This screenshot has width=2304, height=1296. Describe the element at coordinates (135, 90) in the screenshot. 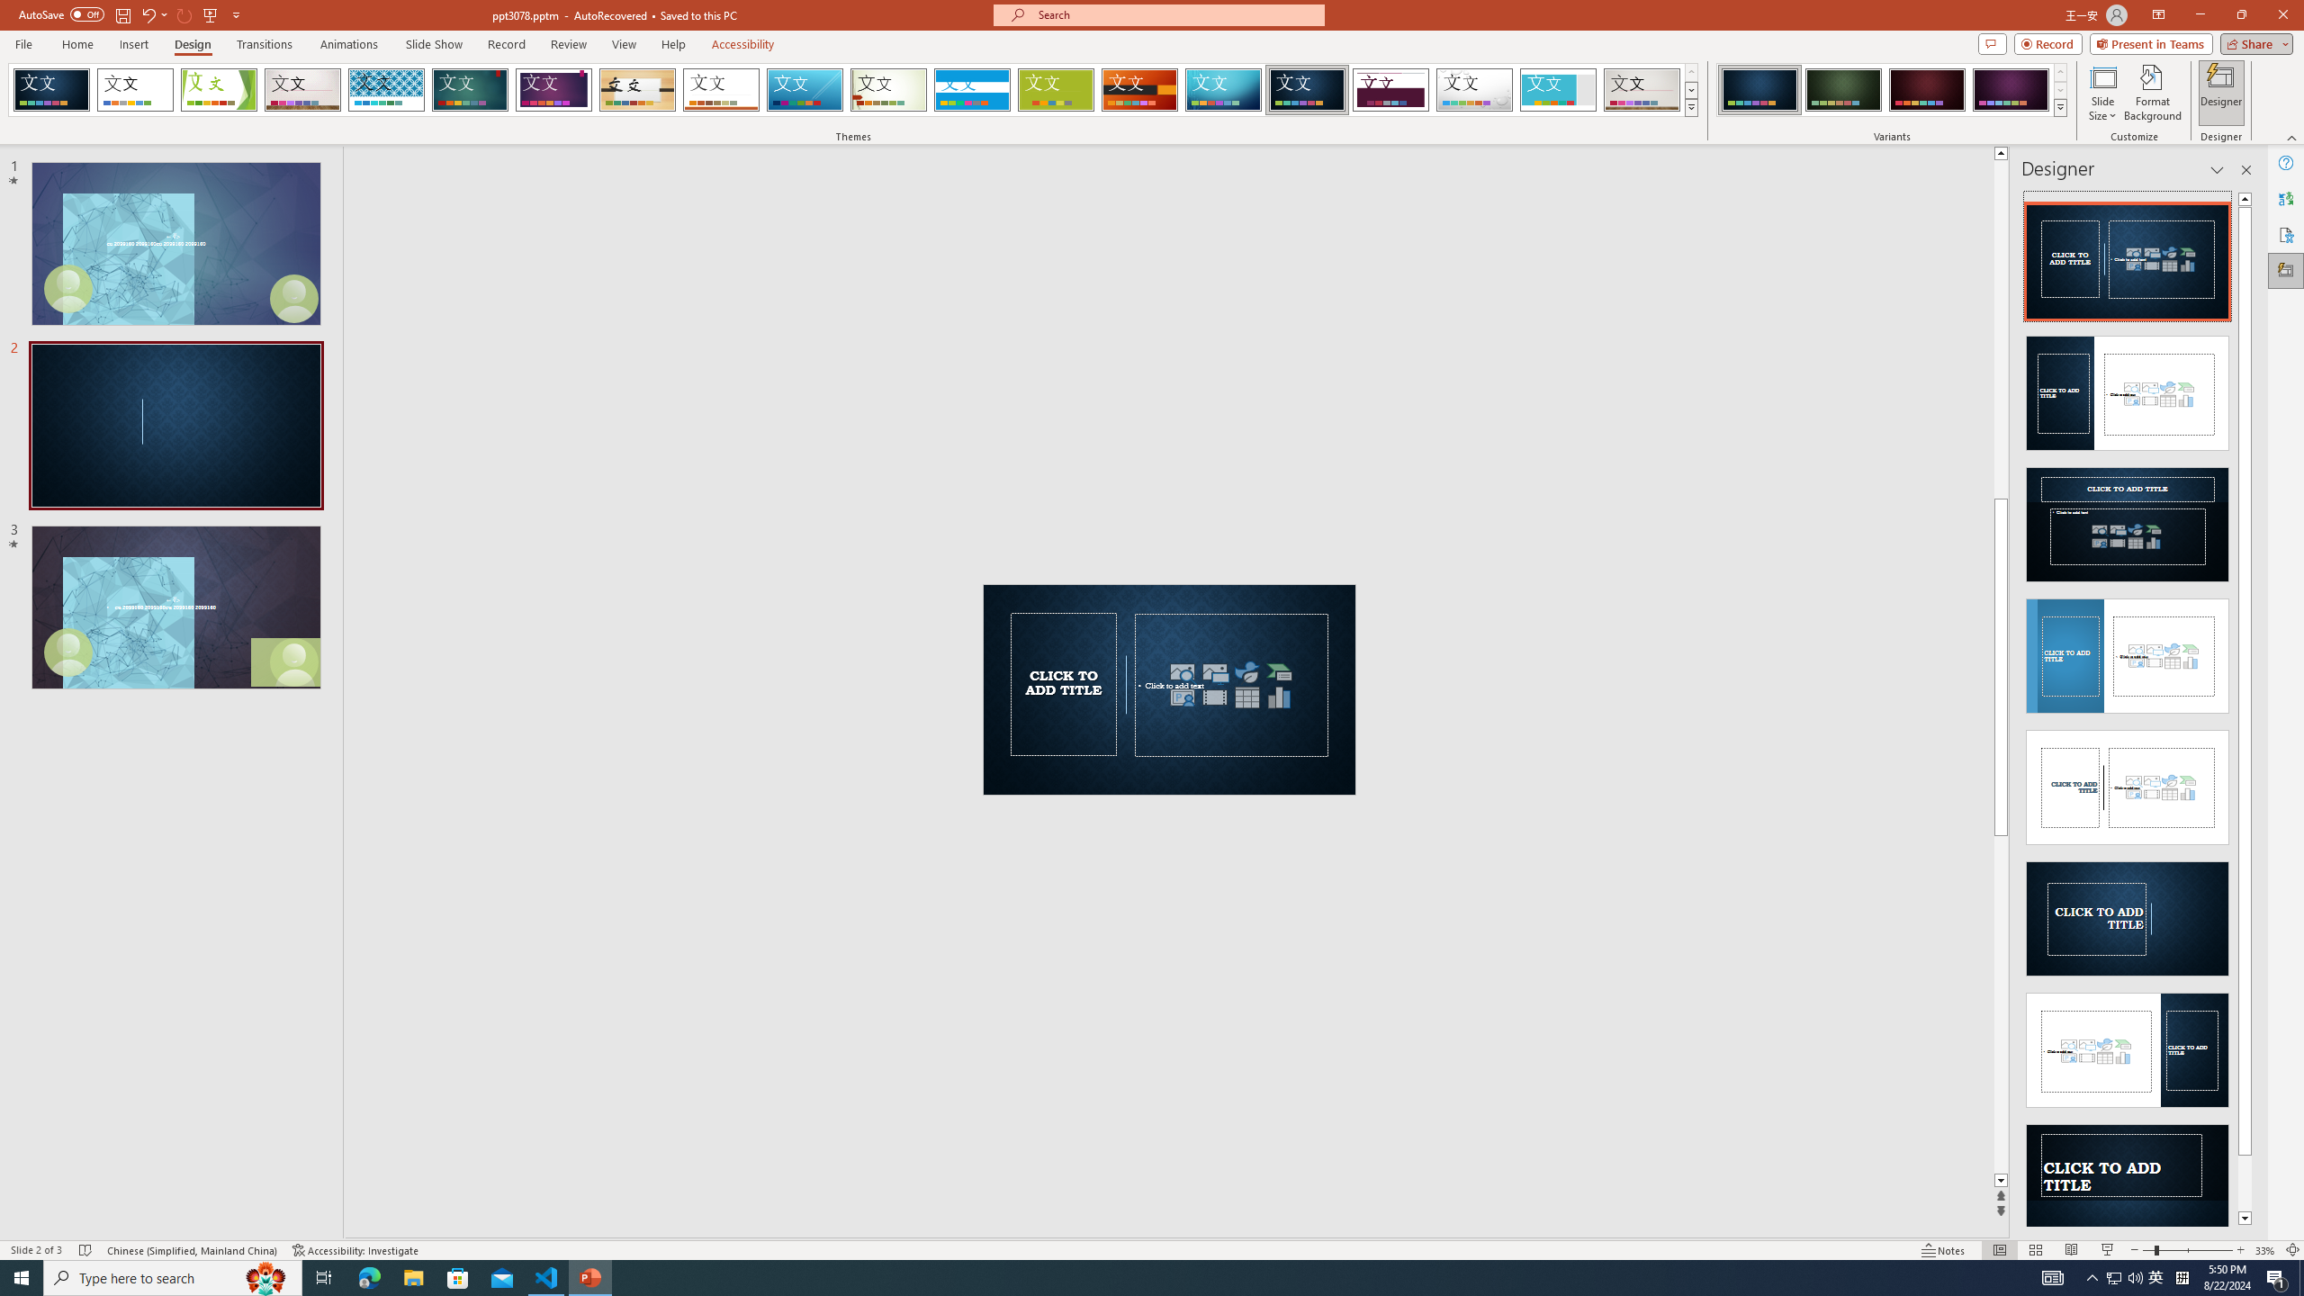

I see `Office Theme` at that location.